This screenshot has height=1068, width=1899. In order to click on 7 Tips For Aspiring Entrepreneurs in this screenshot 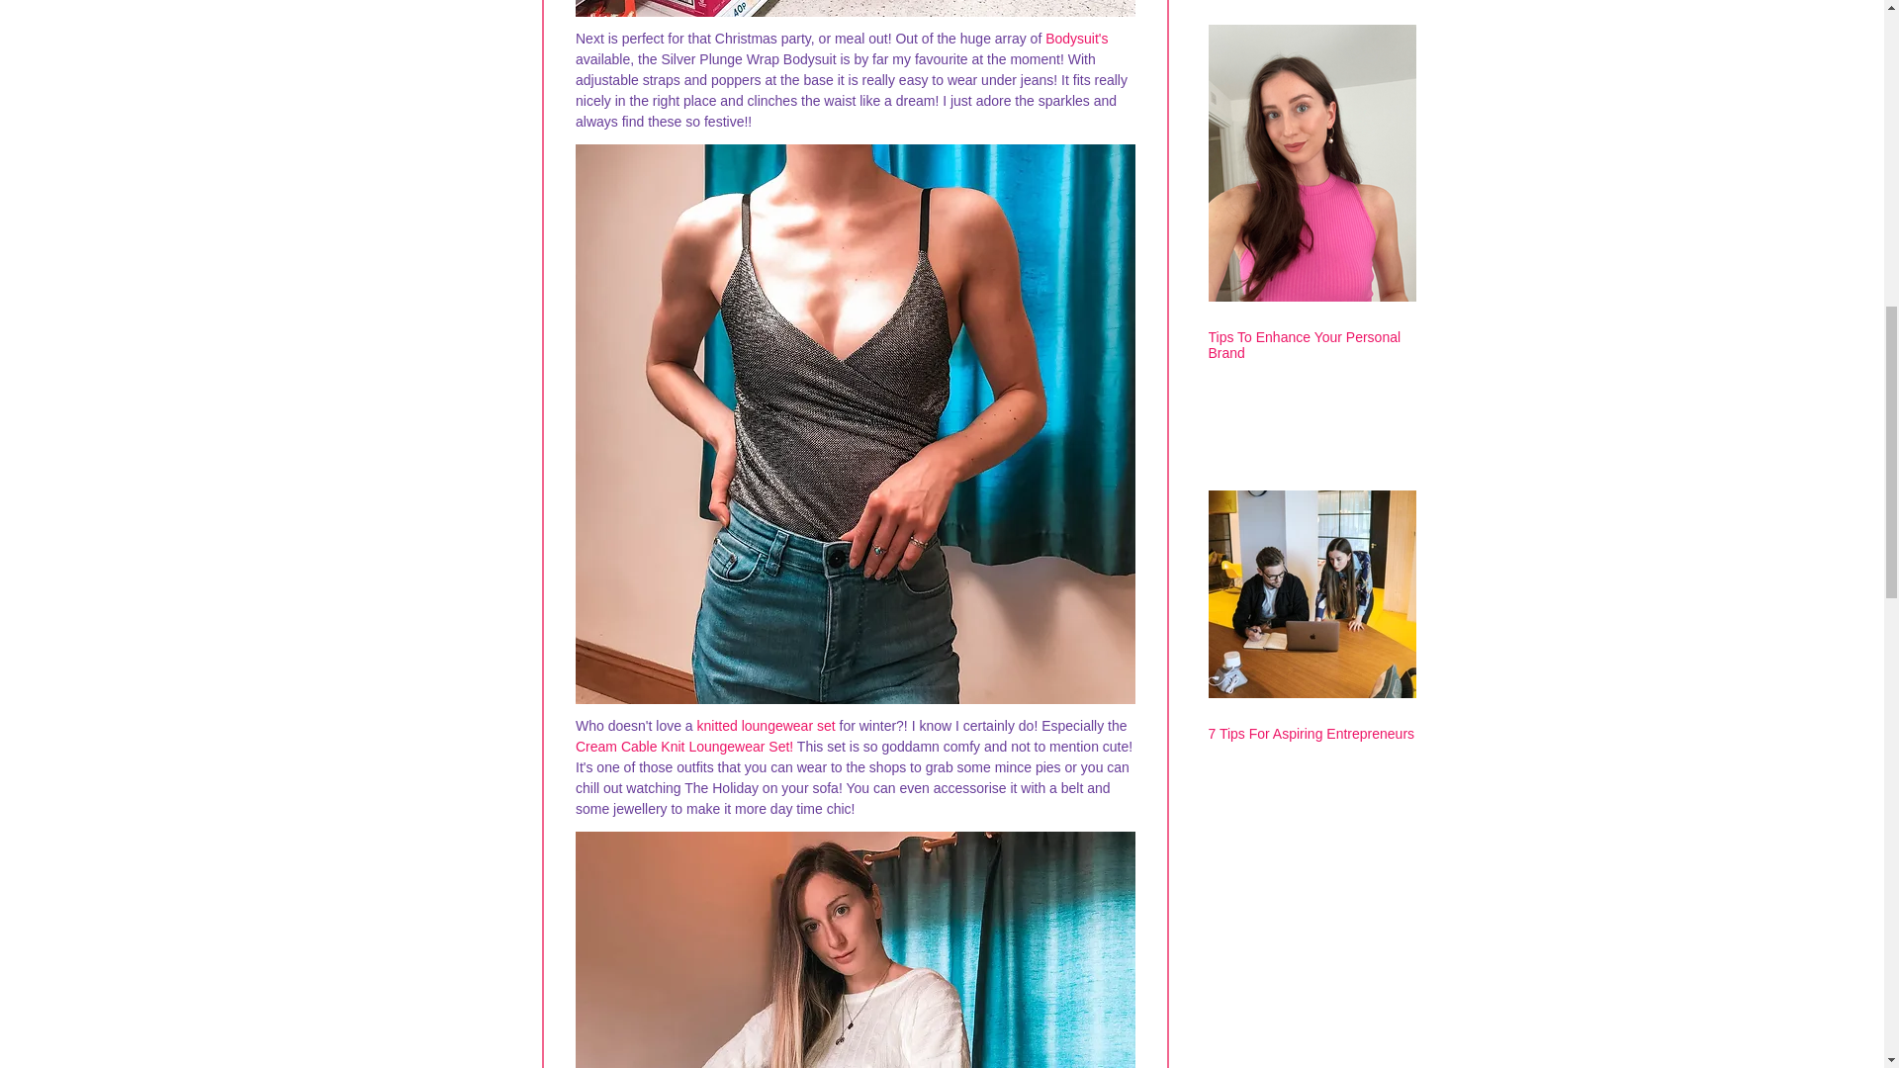, I will do `click(1311, 734)`.